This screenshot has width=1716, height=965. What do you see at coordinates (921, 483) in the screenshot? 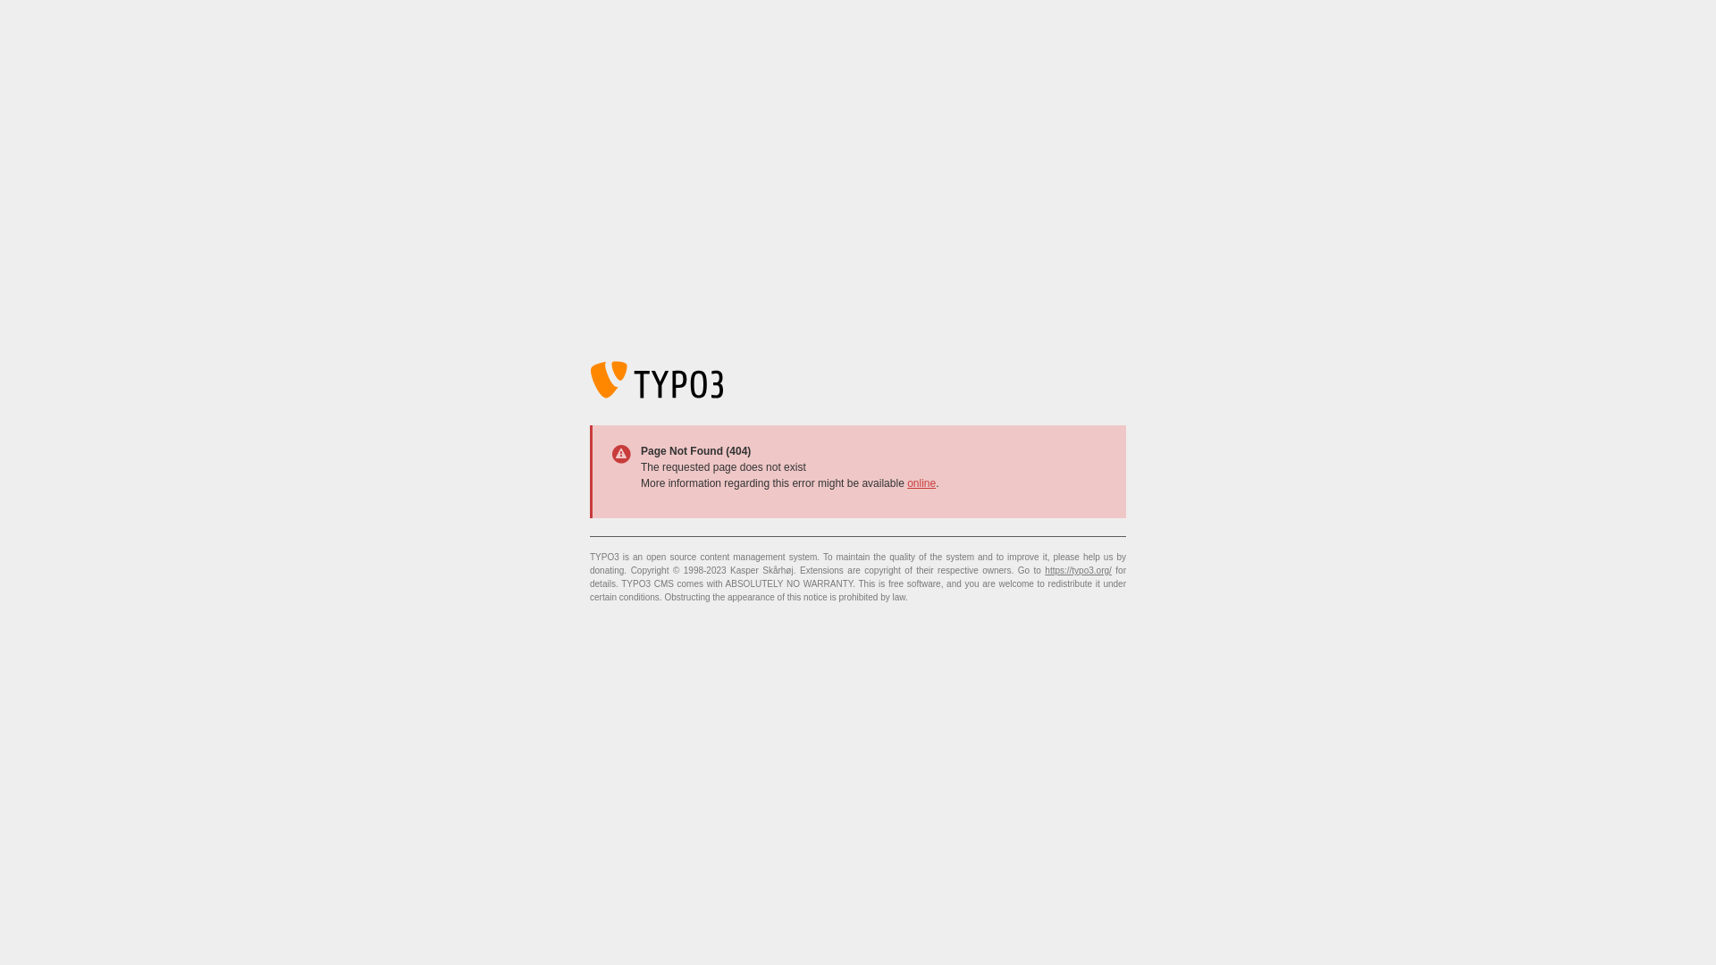
I see `online` at bounding box center [921, 483].